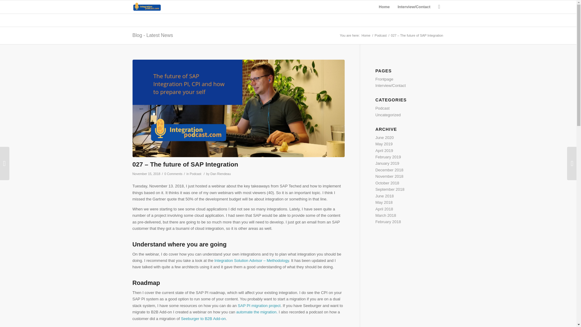 Image resolution: width=581 pixels, height=327 pixels. I want to click on Seeburger to B2B Add-on, so click(203, 319).